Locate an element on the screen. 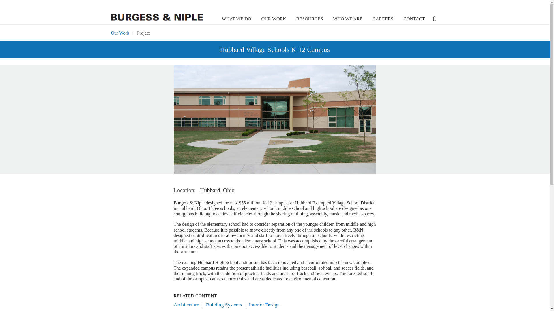  Architecture is located at coordinates (186, 305).